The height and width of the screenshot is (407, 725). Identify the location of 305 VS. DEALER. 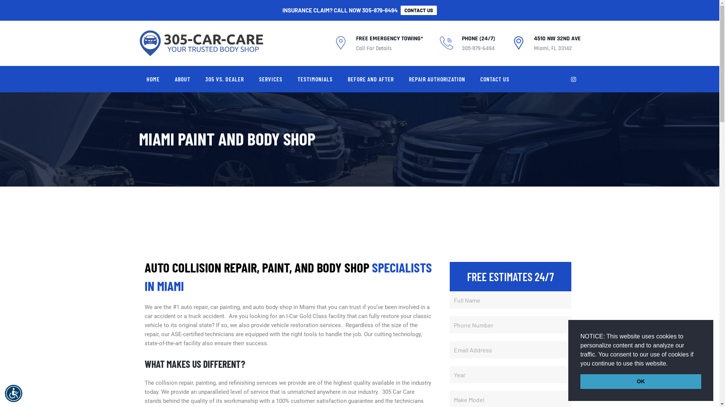
(225, 79).